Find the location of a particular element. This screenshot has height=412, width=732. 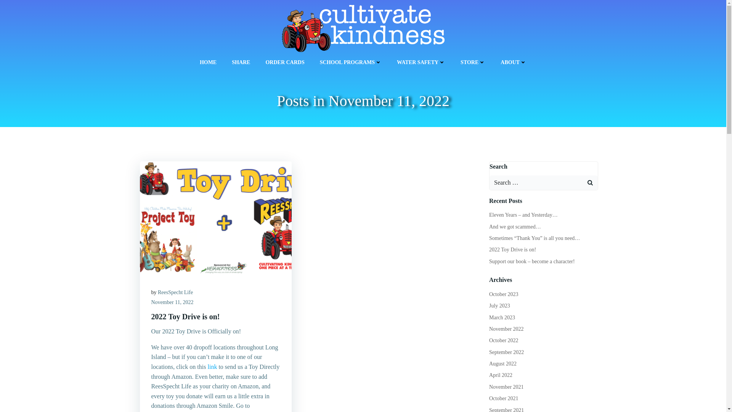

Search  is located at coordinates (15, 7).